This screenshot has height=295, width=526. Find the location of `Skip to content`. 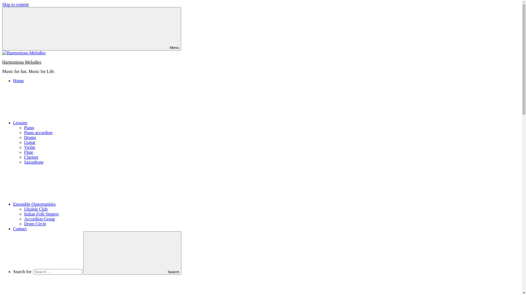

Skip to content is located at coordinates (15, 4).